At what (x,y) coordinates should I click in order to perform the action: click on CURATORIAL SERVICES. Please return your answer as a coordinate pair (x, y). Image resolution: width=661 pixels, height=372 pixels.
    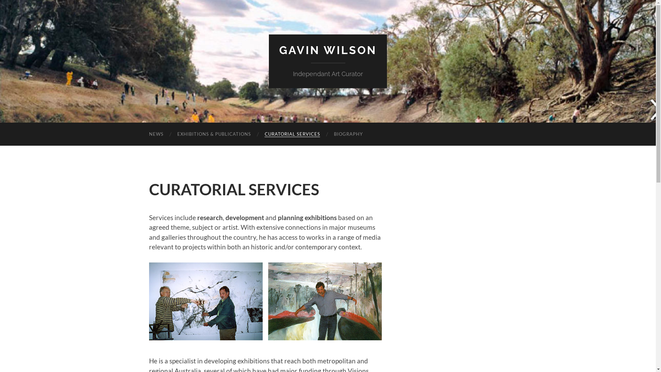
    Looking at the image, I should click on (292, 134).